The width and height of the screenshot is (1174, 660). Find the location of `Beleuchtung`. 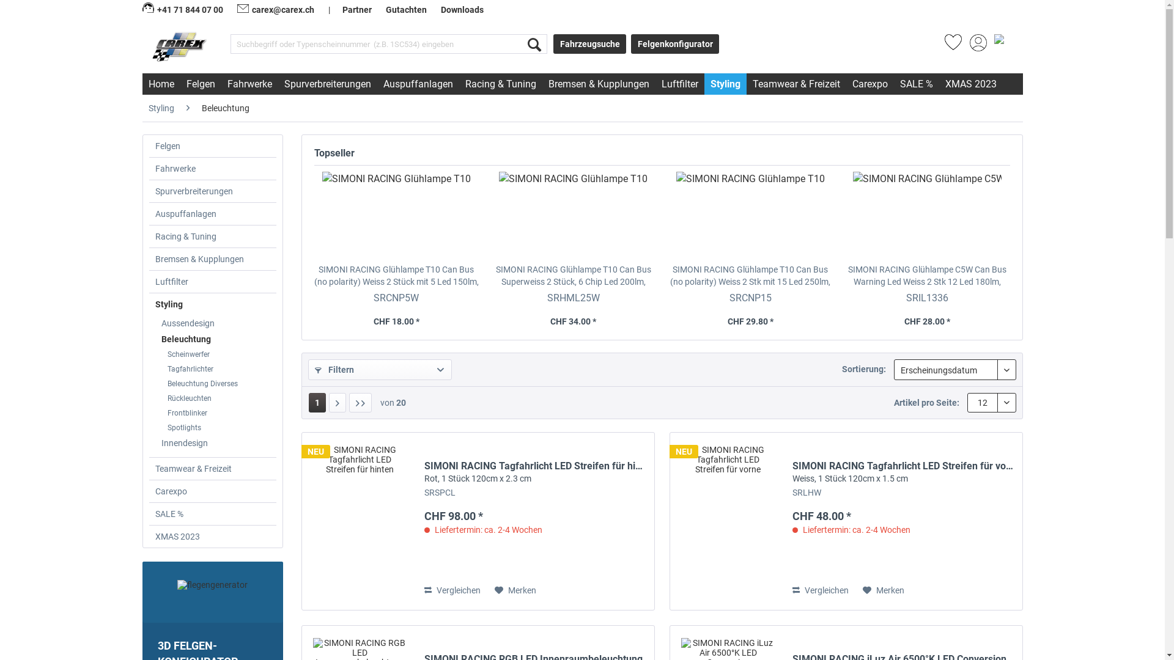

Beleuchtung is located at coordinates (216, 339).